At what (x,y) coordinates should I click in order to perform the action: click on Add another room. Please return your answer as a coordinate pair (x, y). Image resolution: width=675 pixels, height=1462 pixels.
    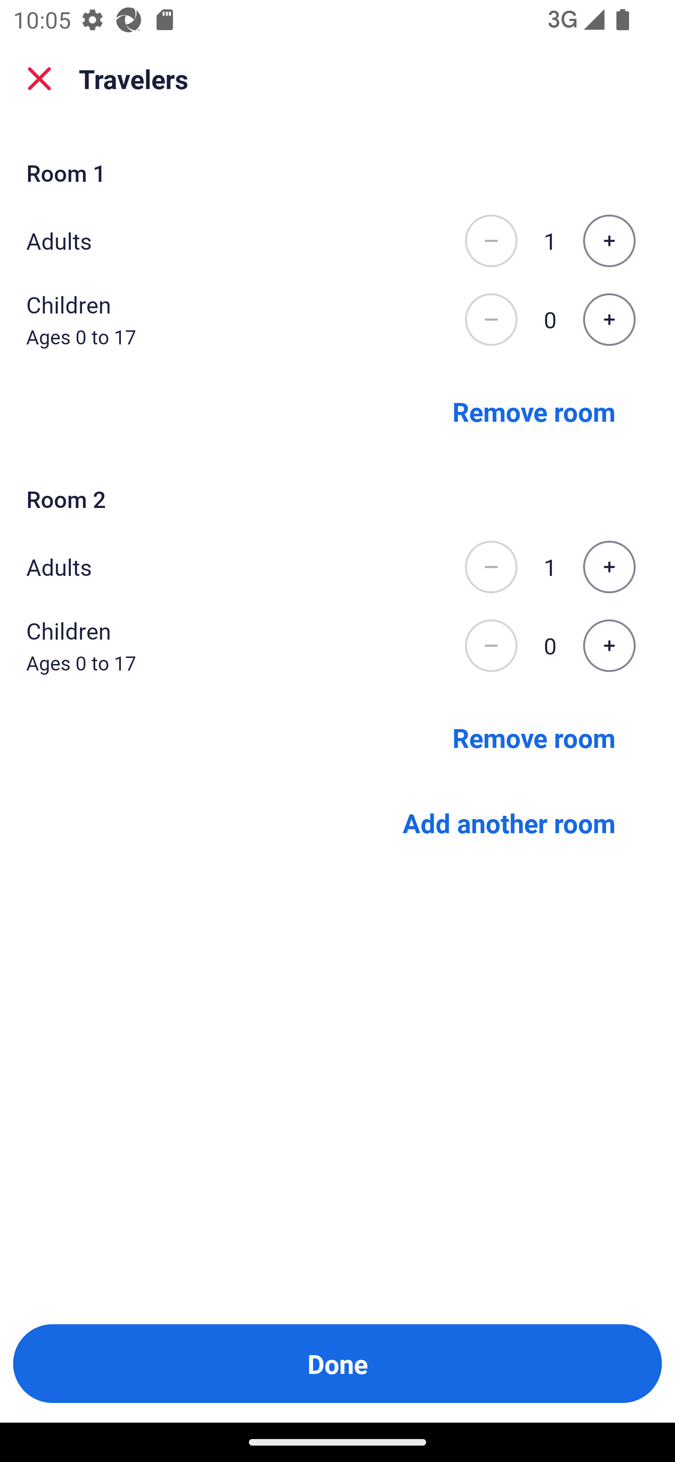
    Looking at the image, I should click on (509, 823).